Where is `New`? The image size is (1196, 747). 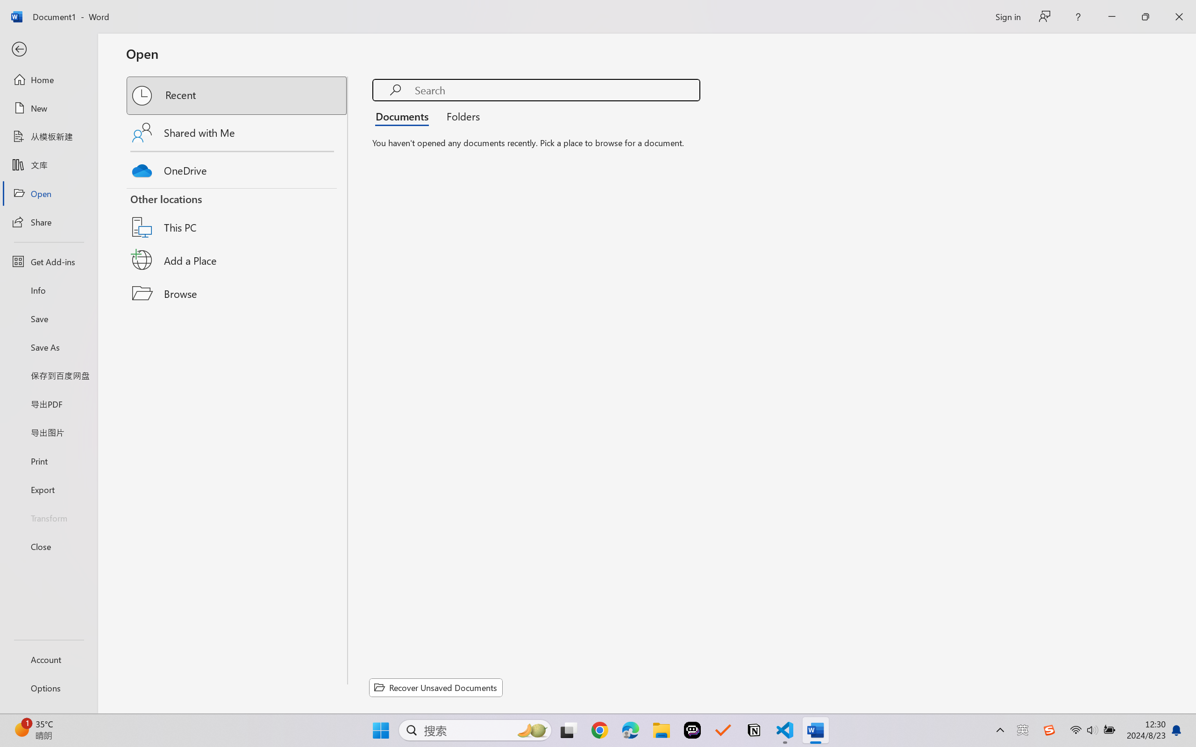 New is located at coordinates (49, 108).